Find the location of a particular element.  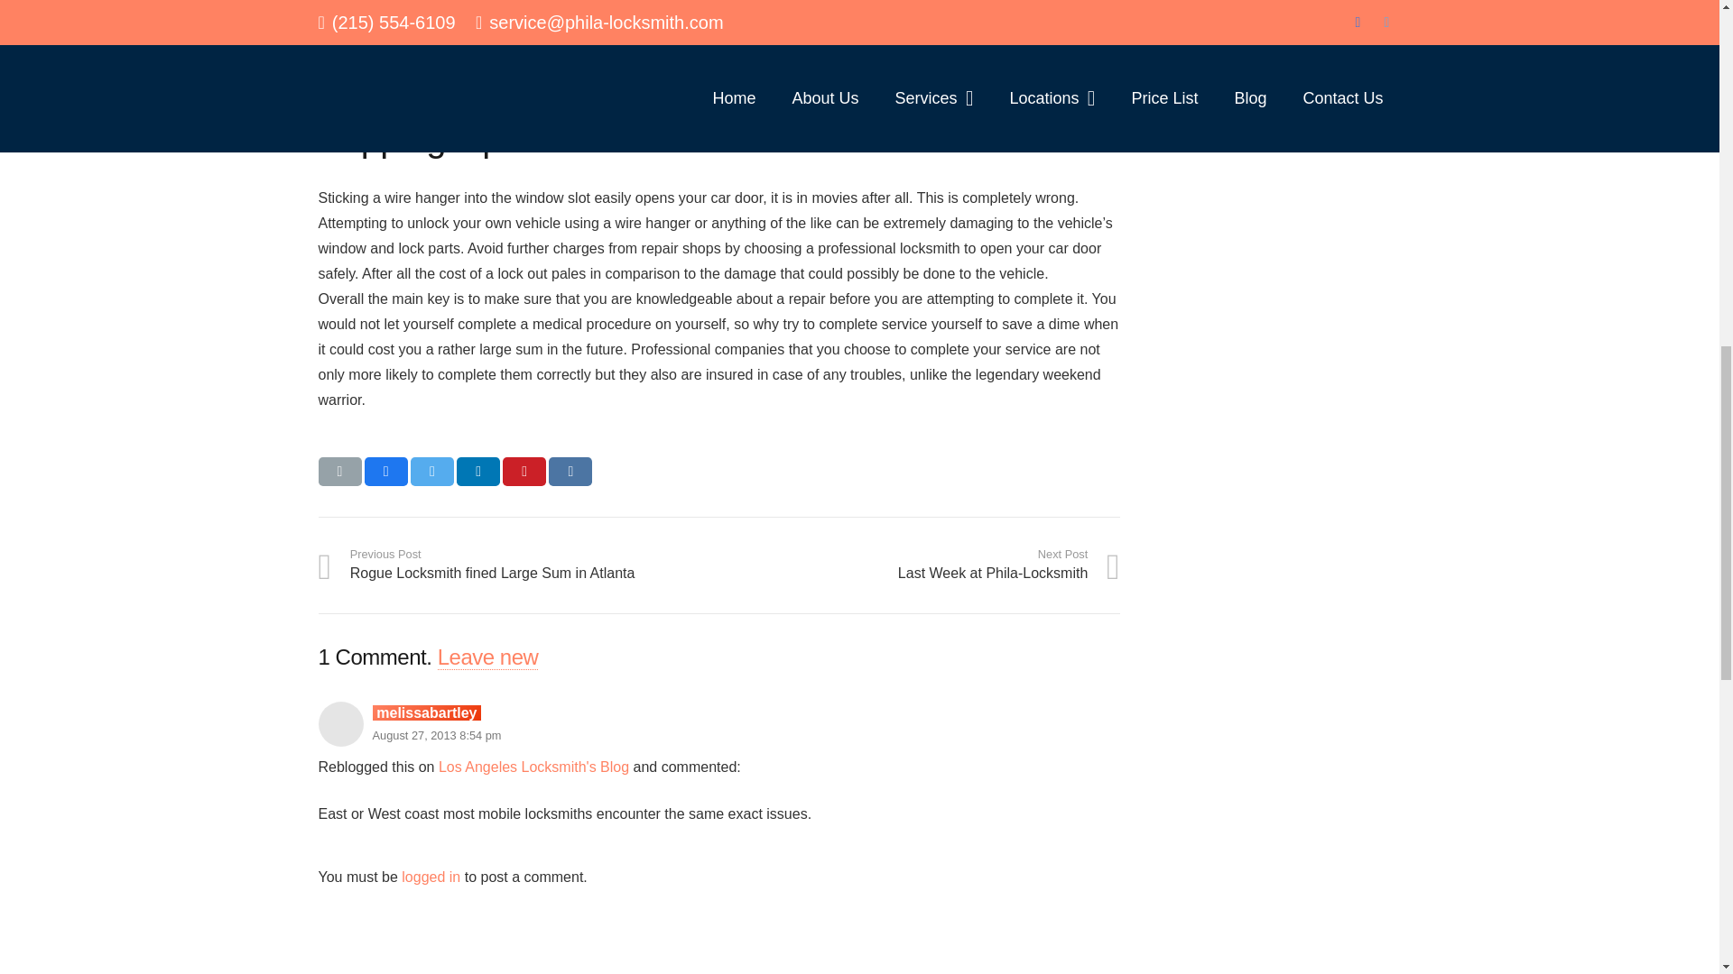

Share this is located at coordinates (478, 471).